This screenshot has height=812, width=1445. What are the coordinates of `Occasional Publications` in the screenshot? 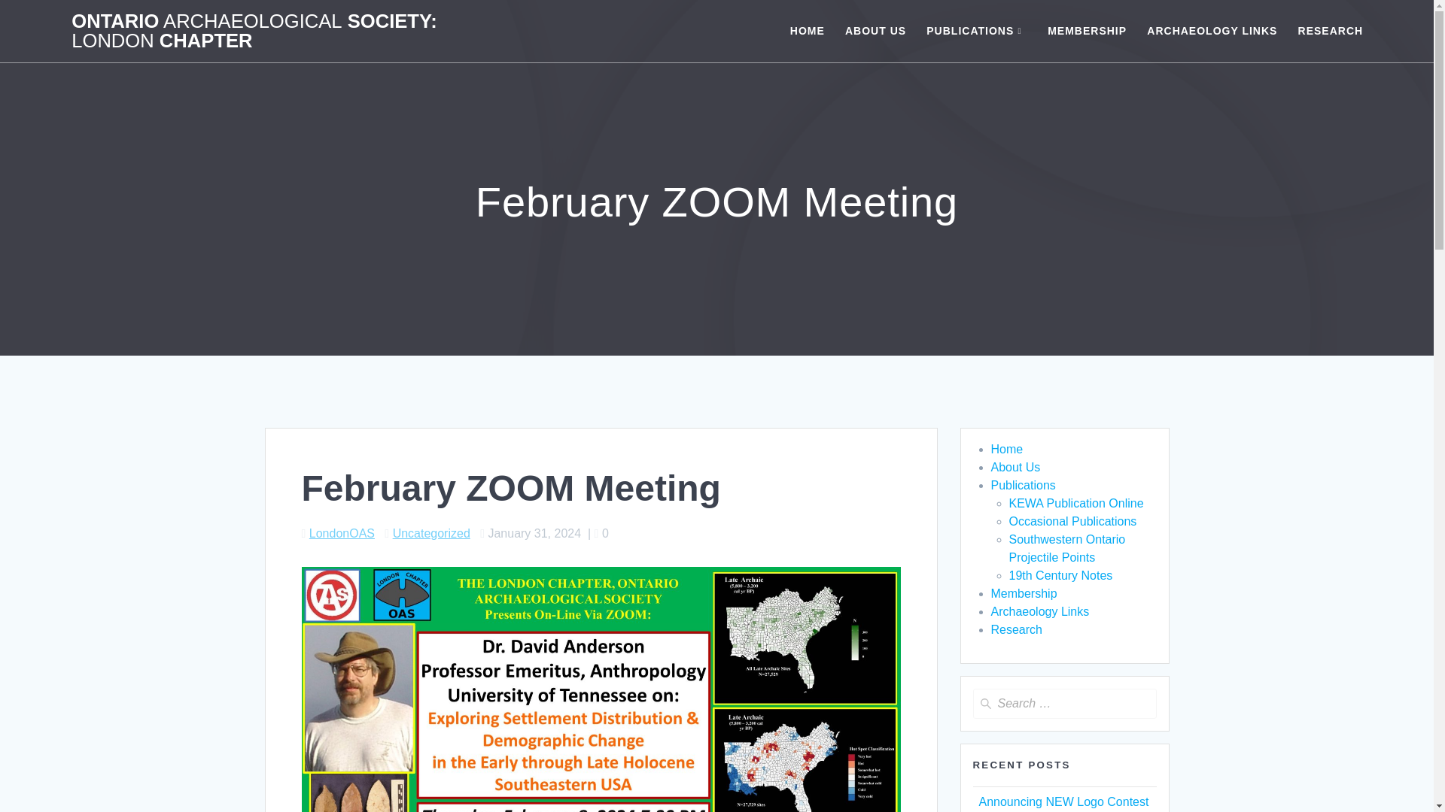 It's located at (1072, 521).